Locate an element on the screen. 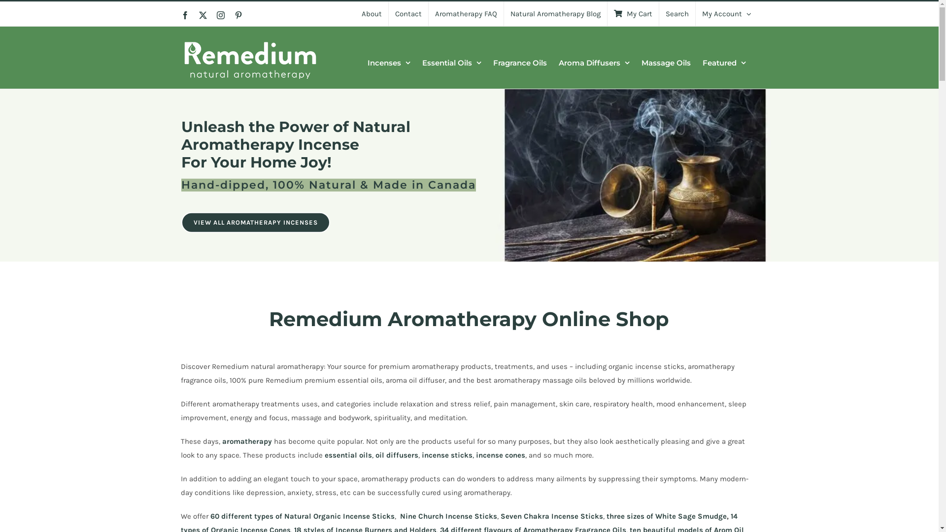  Facebook is located at coordinates (185, 15).